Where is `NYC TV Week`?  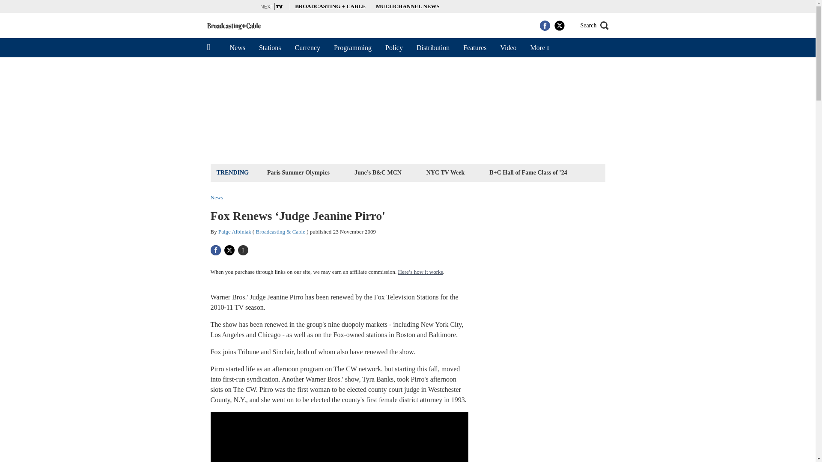
NYC TV Week is located at coordinates (445, 172).